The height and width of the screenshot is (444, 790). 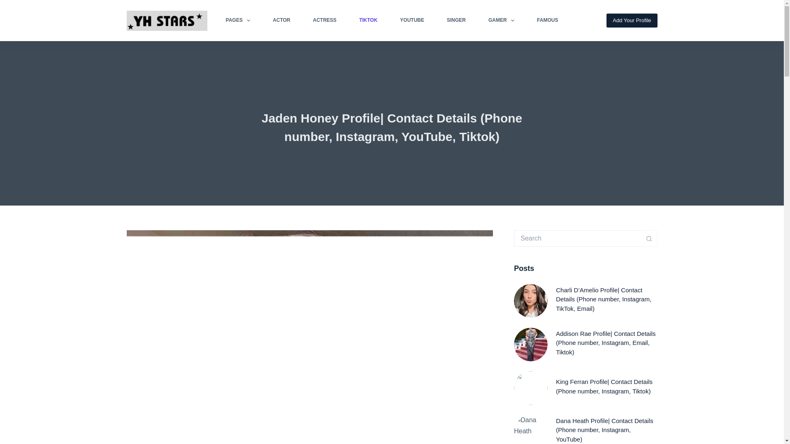 What do you see at coordinates (548, 21) in the screenshot?
I see `FAMOUS` at bounding box center [548, 21].